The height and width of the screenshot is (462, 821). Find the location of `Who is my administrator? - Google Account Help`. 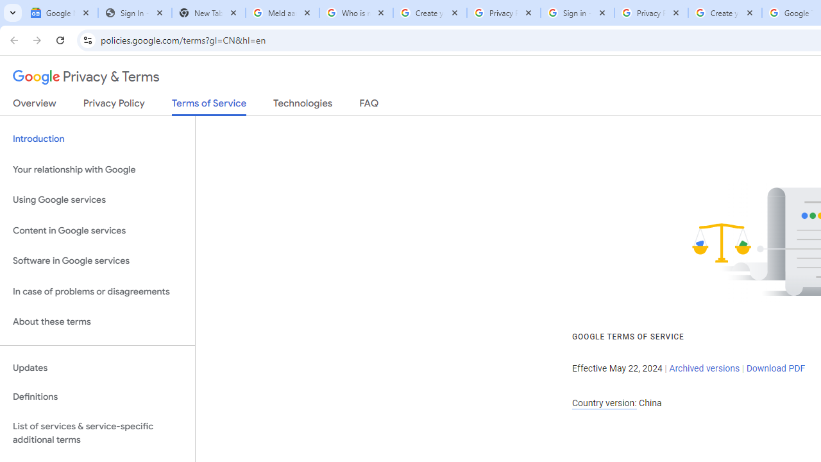

Who is my administrator? - Google Account Help is located at coordinates (356, 13).